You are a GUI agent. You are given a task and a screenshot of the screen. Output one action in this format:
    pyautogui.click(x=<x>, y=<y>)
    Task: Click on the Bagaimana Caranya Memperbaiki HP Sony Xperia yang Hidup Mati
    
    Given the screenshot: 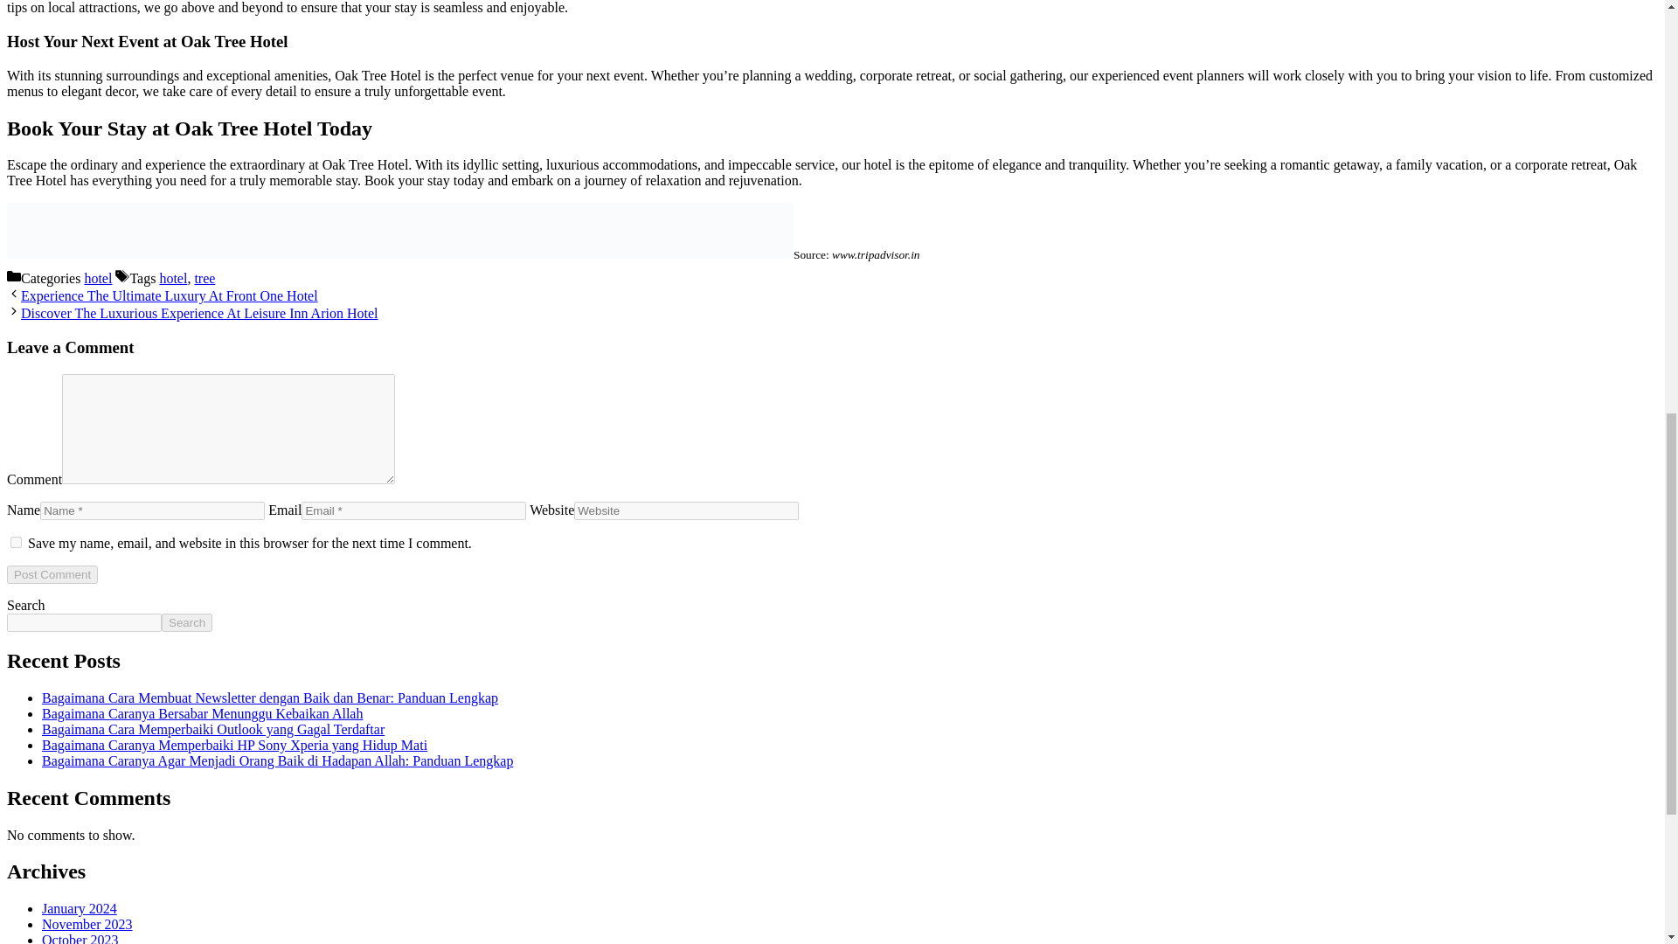 What is the action you would take?
    pyautogui.click(x=234, y=745)
    